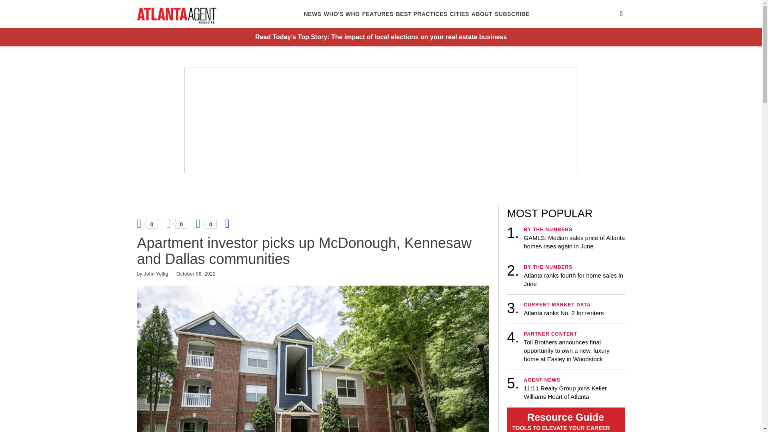  I want to click on LinkedIn, so click(206, 222).